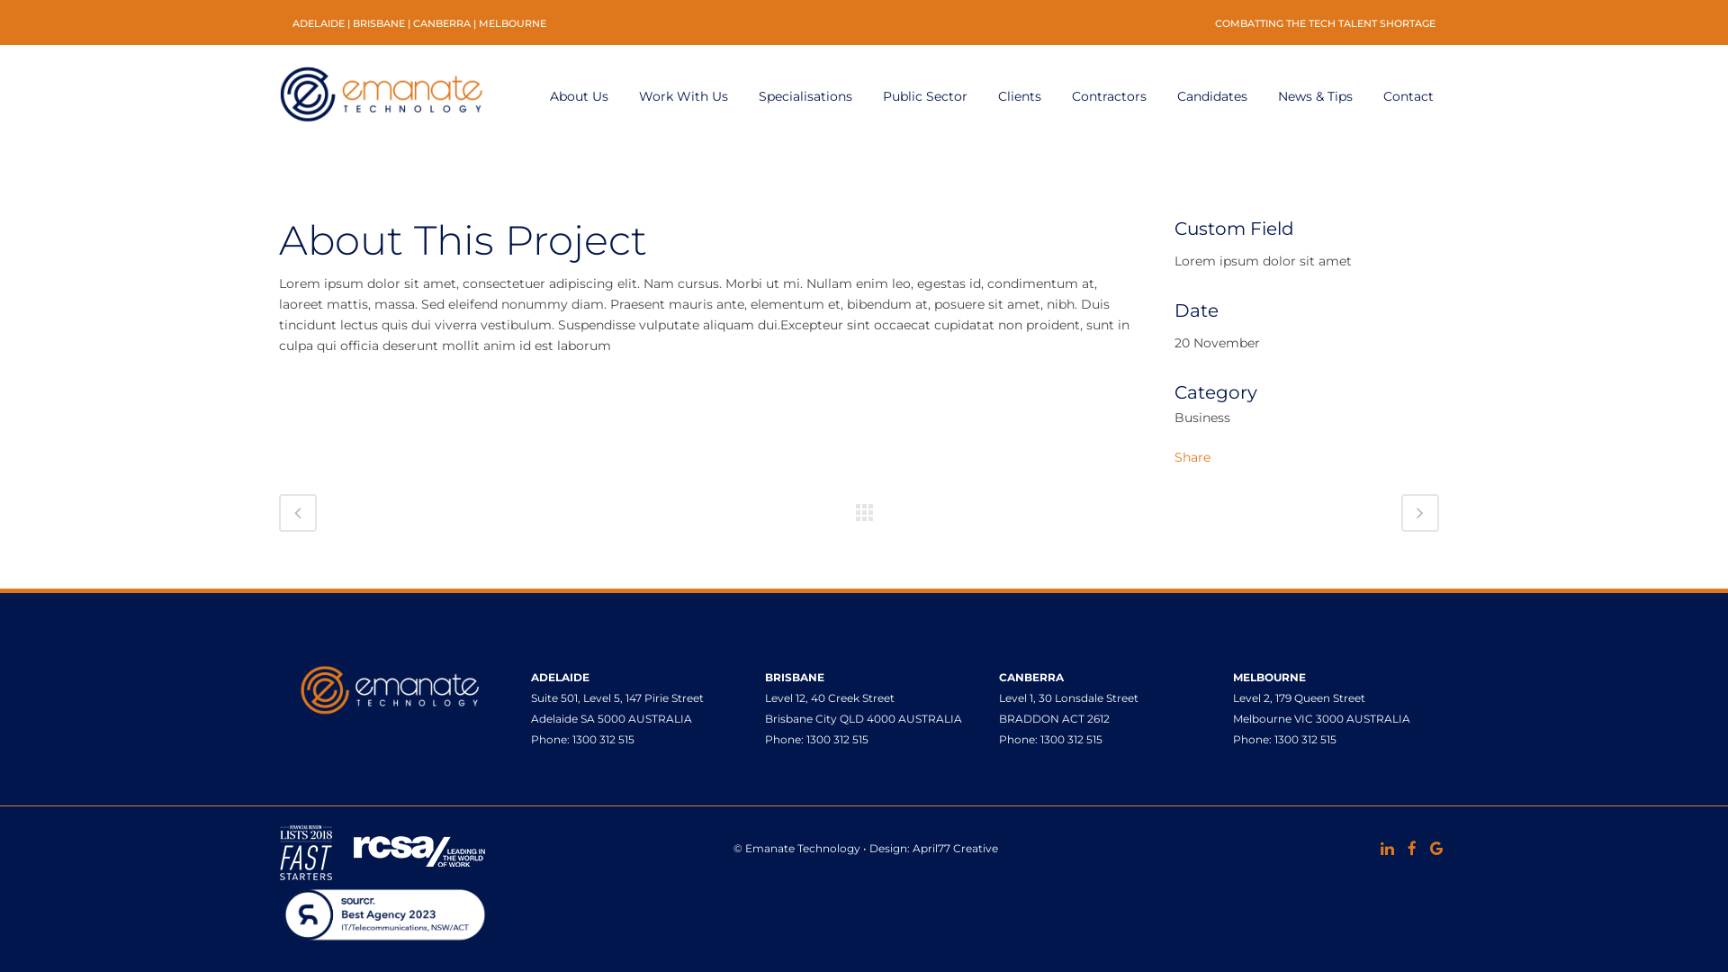 The height and width of the screenshot is (972, 1728). I want to click on Specialisations, so click(805, 96).